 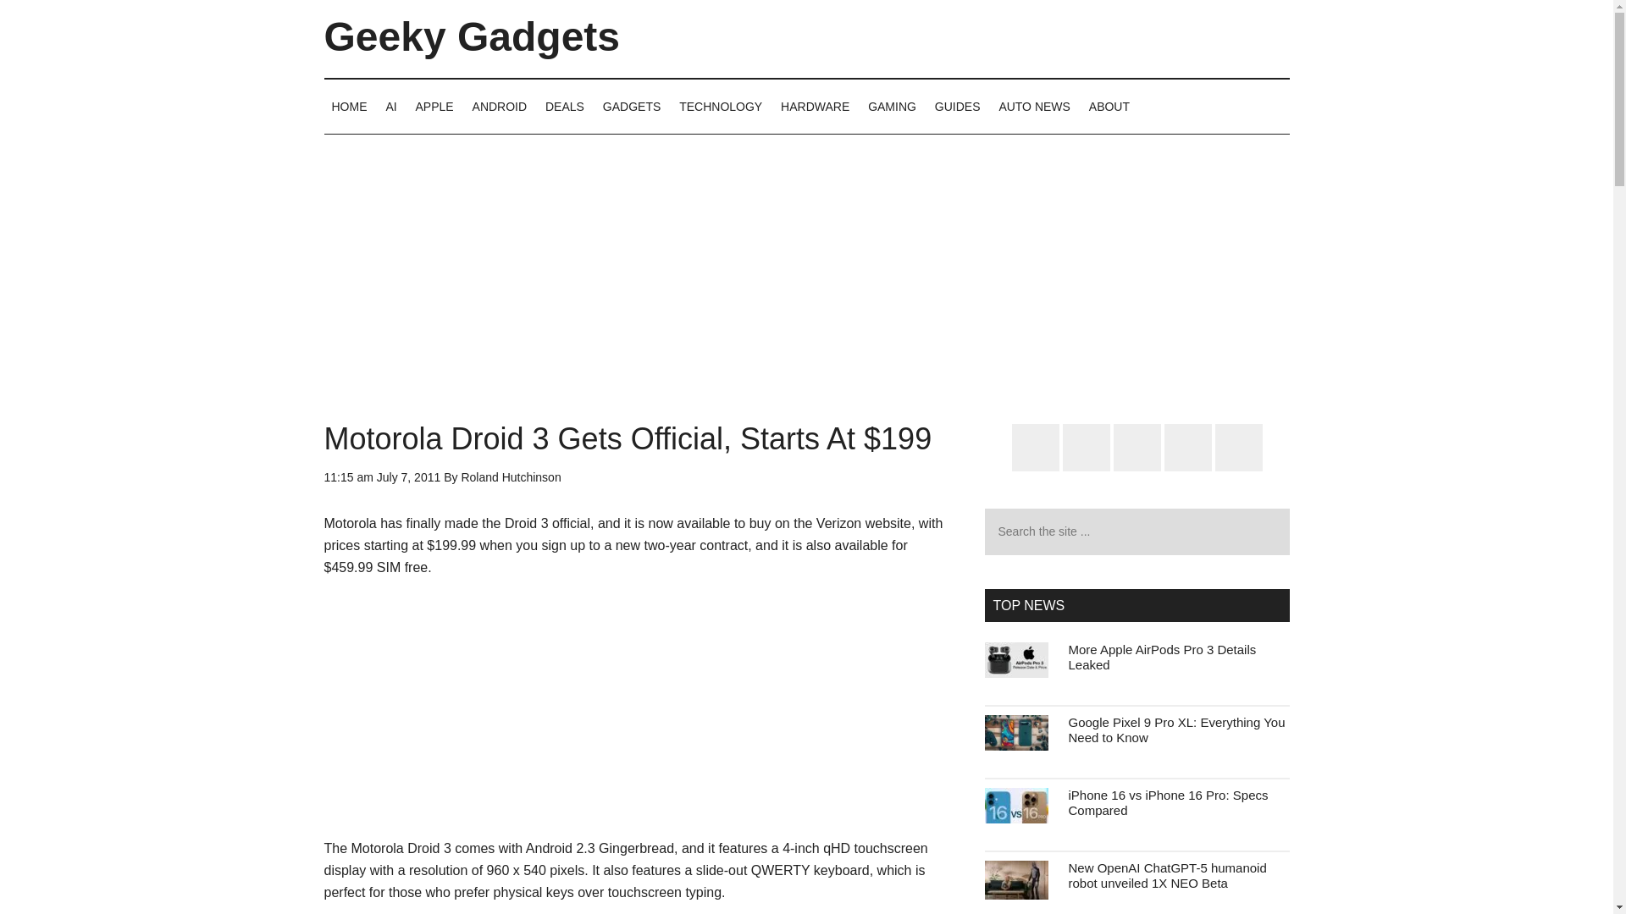 I want to click on GADGETS, so click(x=632, y=106).